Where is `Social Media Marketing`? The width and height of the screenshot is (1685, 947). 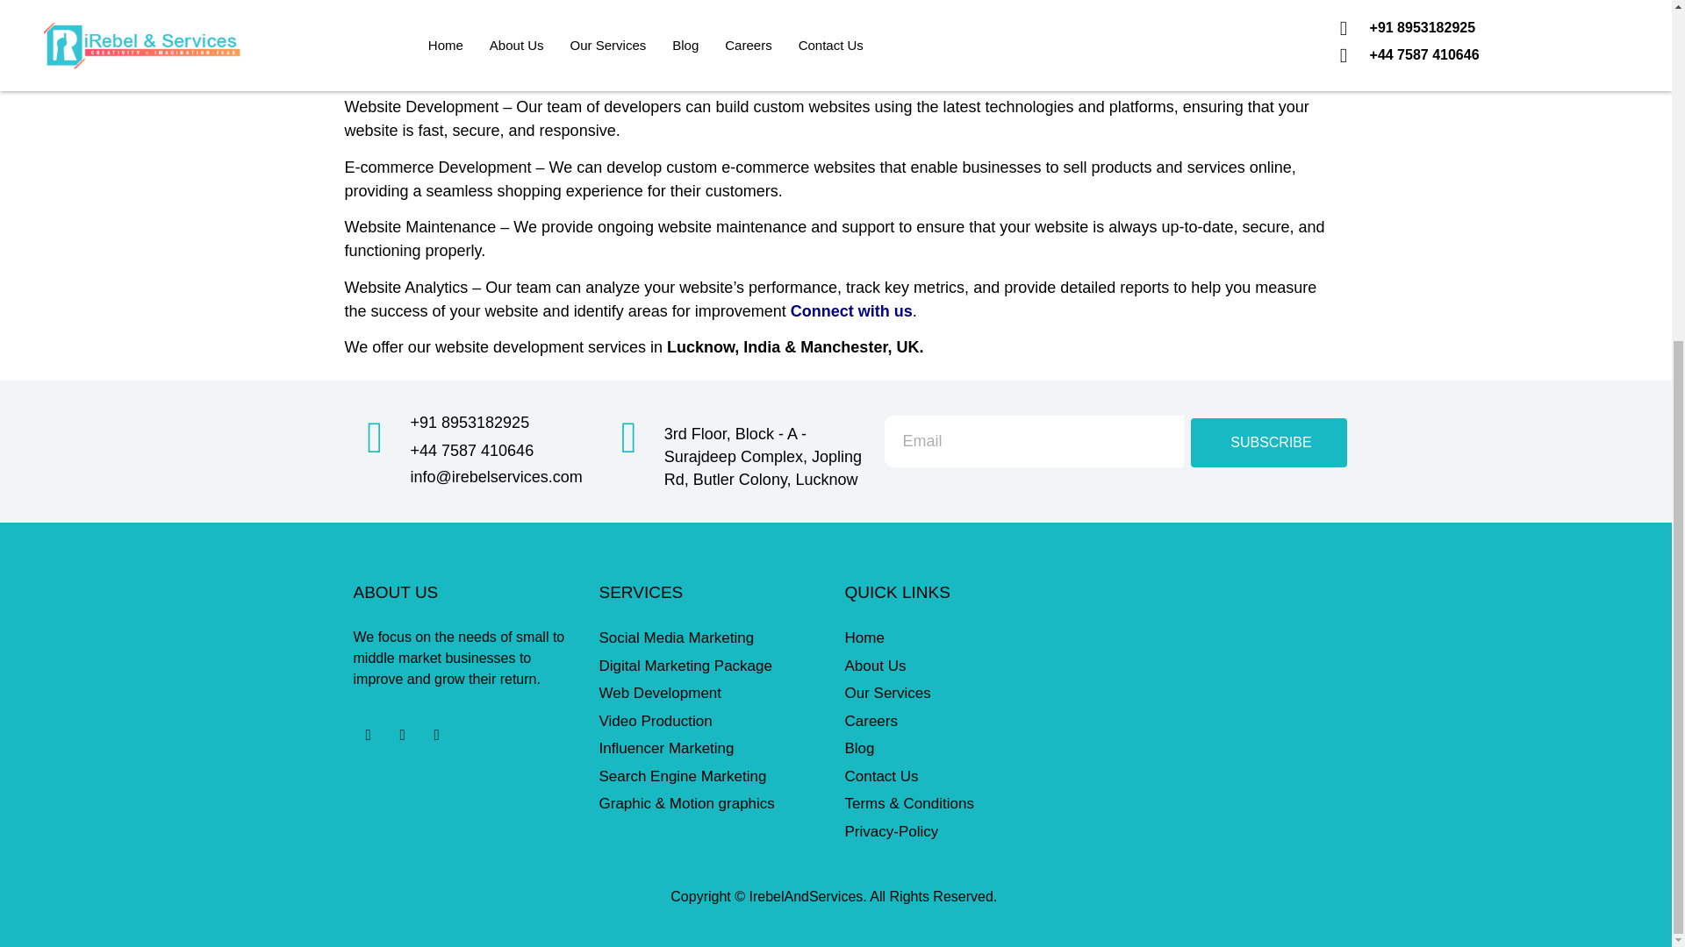 Social Media Marketing is located at coordinates (713, 637).